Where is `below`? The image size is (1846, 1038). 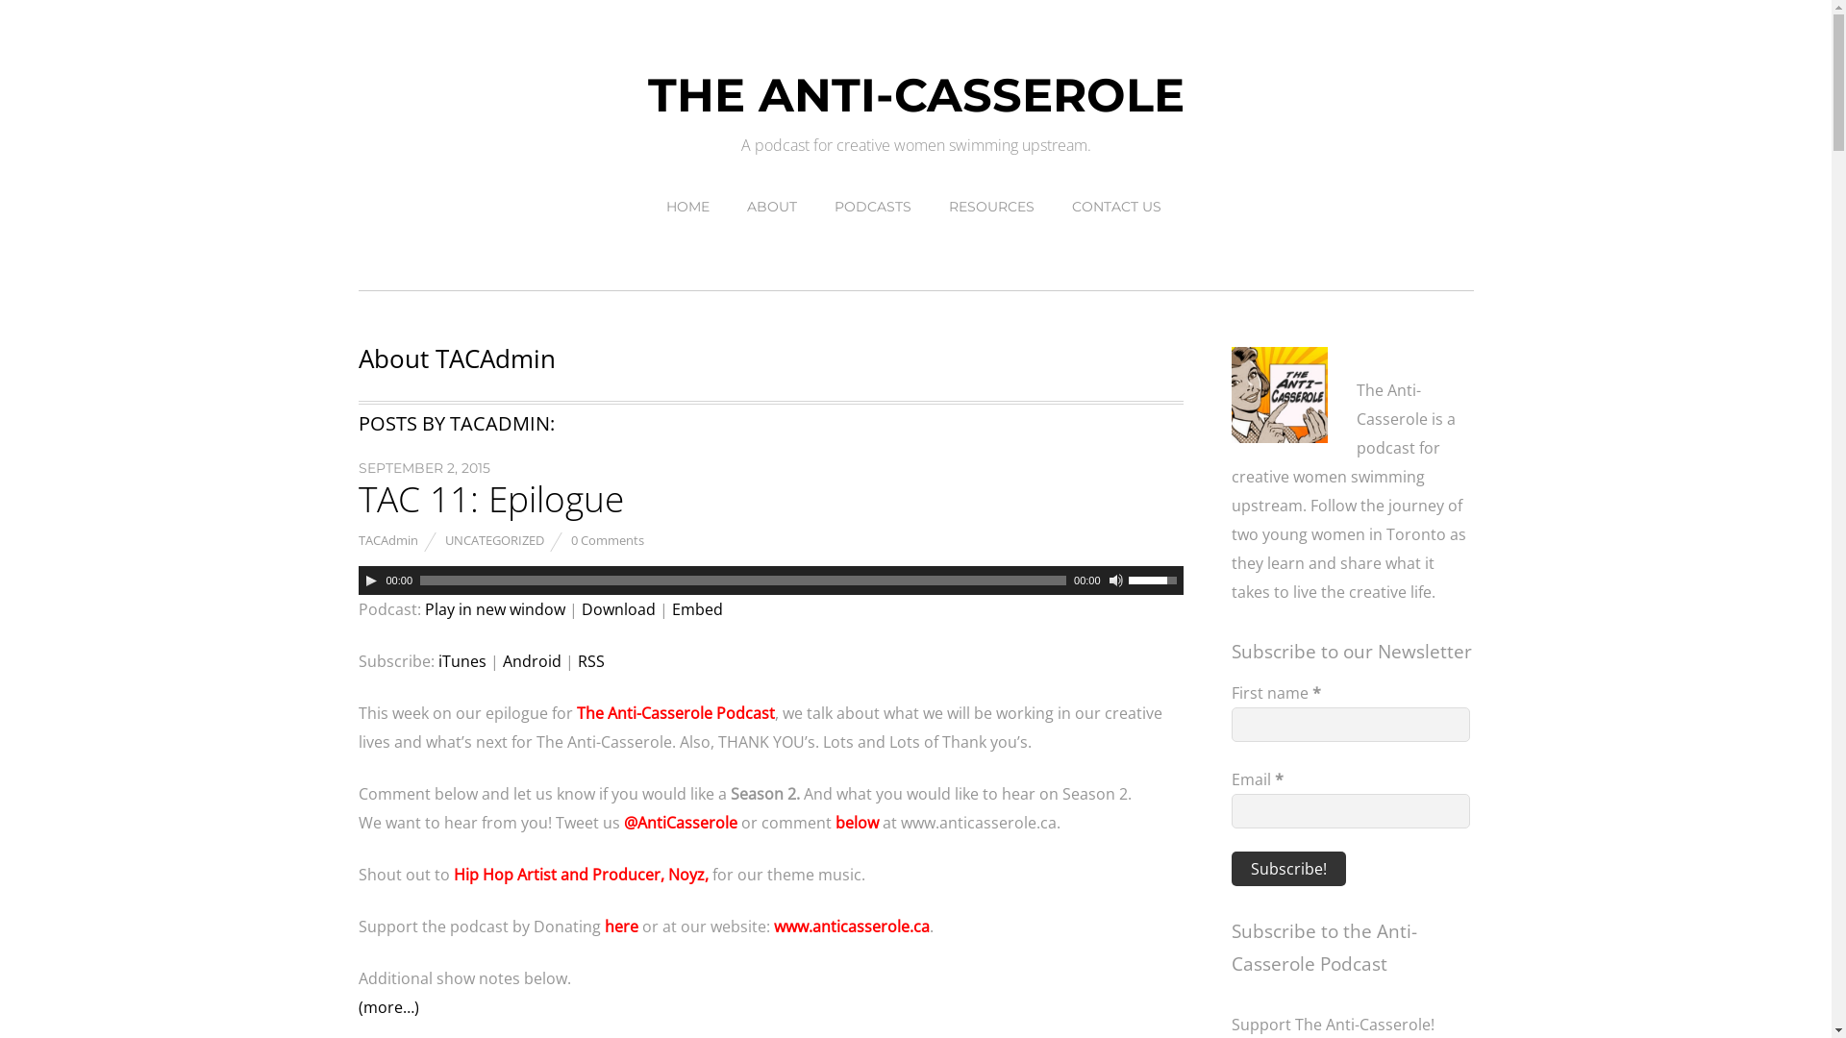 below is located at coordinates (856, 823).